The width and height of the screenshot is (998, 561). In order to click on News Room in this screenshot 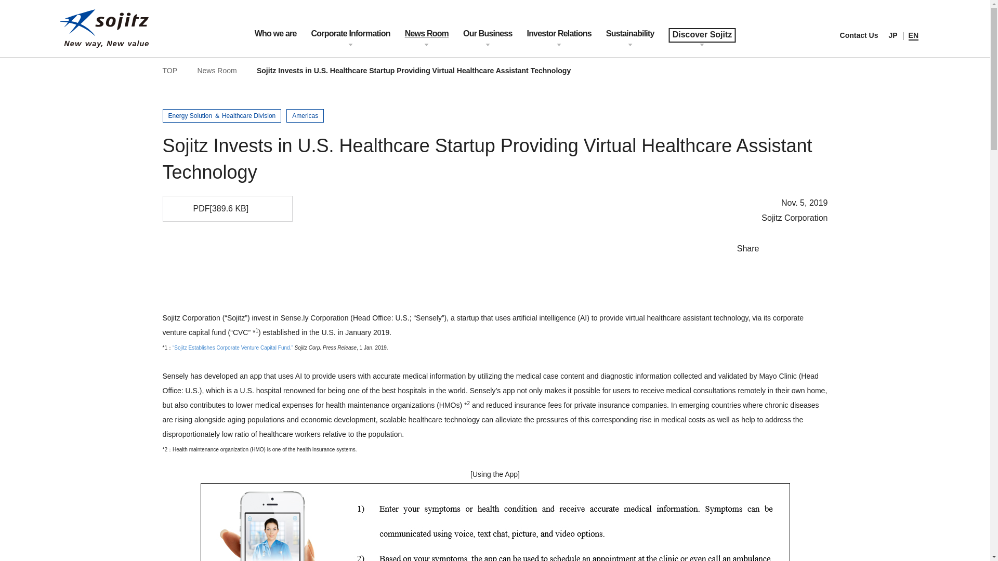, I will do `click(426, 43)`.